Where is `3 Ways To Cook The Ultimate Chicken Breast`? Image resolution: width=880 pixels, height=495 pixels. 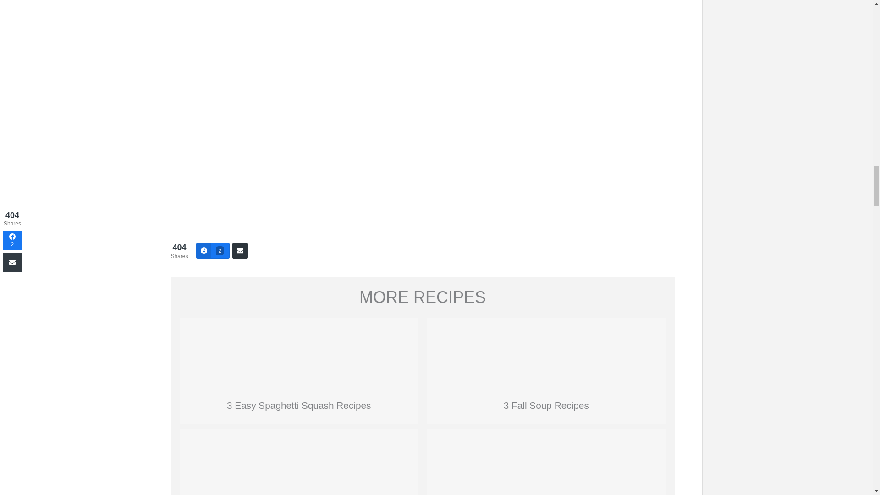
3 Ways To Cook The Ultimate Chicken Breast is located at coordinates (299, 463).